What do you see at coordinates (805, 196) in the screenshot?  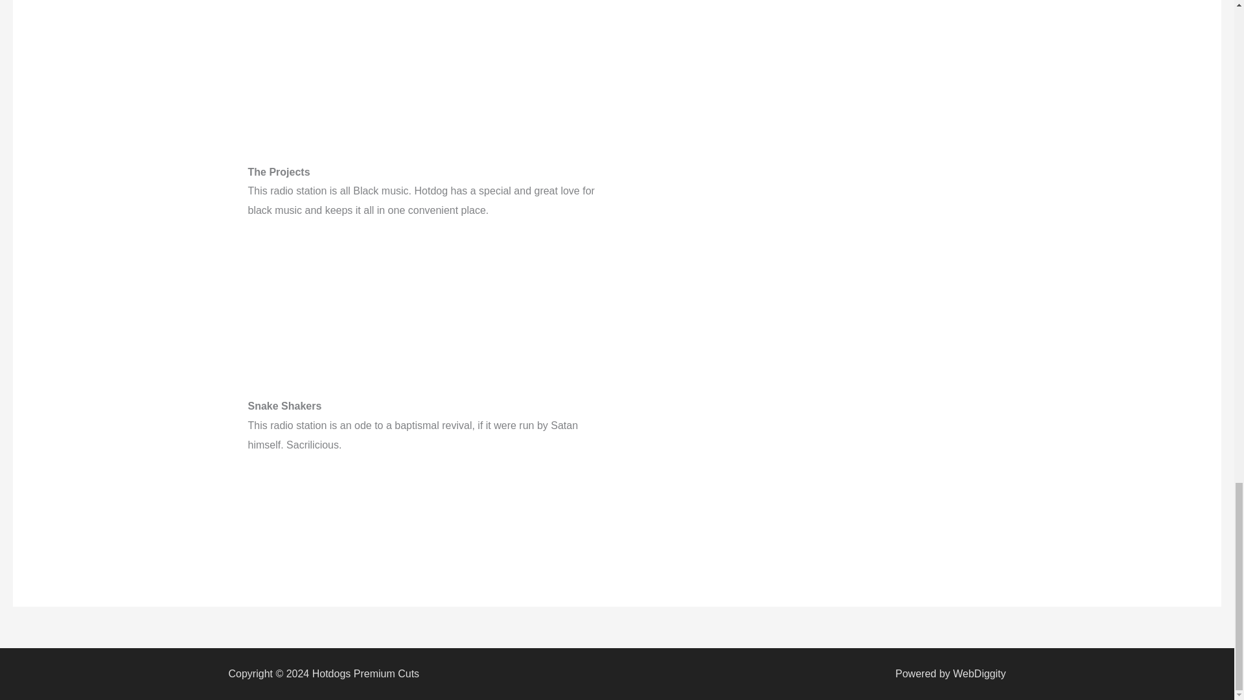 I see `Spotify Embed: The Projects` at bounding box center [805, 196].